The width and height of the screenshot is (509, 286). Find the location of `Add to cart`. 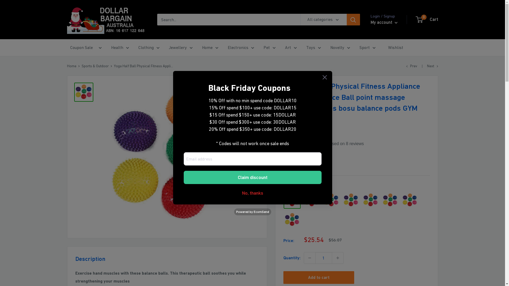

Add to cart is located at coordinates (319, 278).